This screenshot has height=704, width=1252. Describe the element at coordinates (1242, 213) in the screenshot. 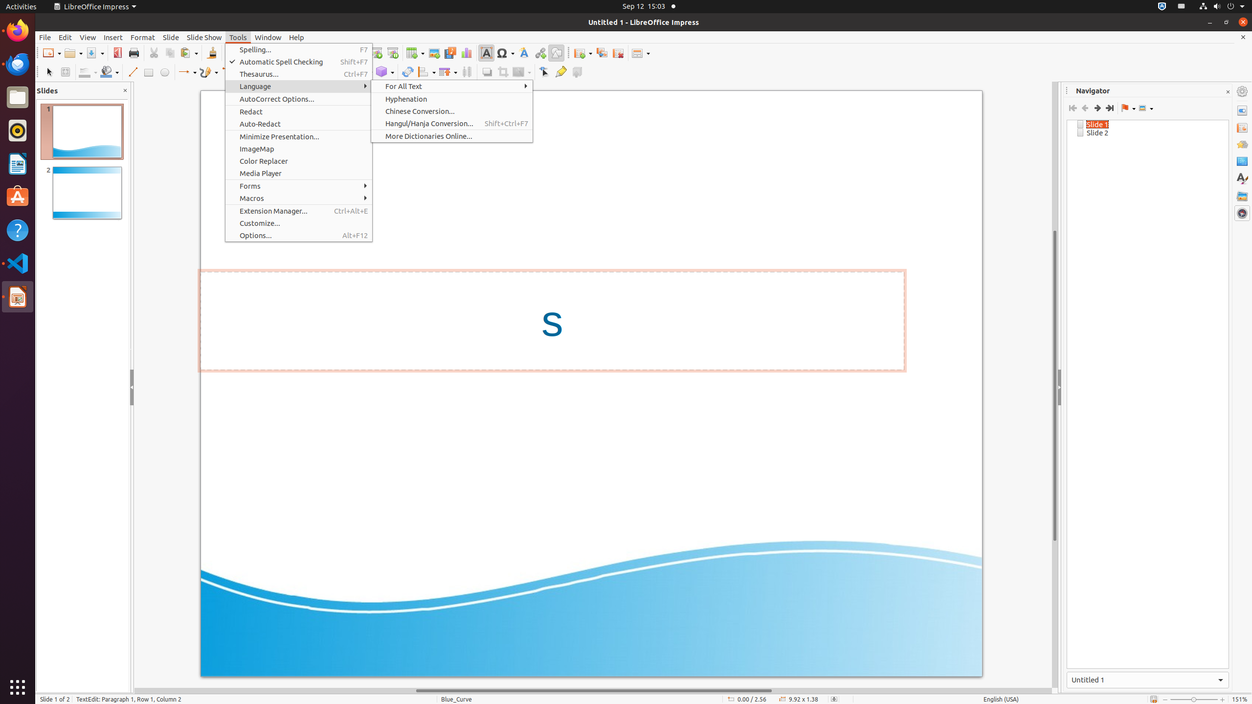

I see `Navigator` at that location.